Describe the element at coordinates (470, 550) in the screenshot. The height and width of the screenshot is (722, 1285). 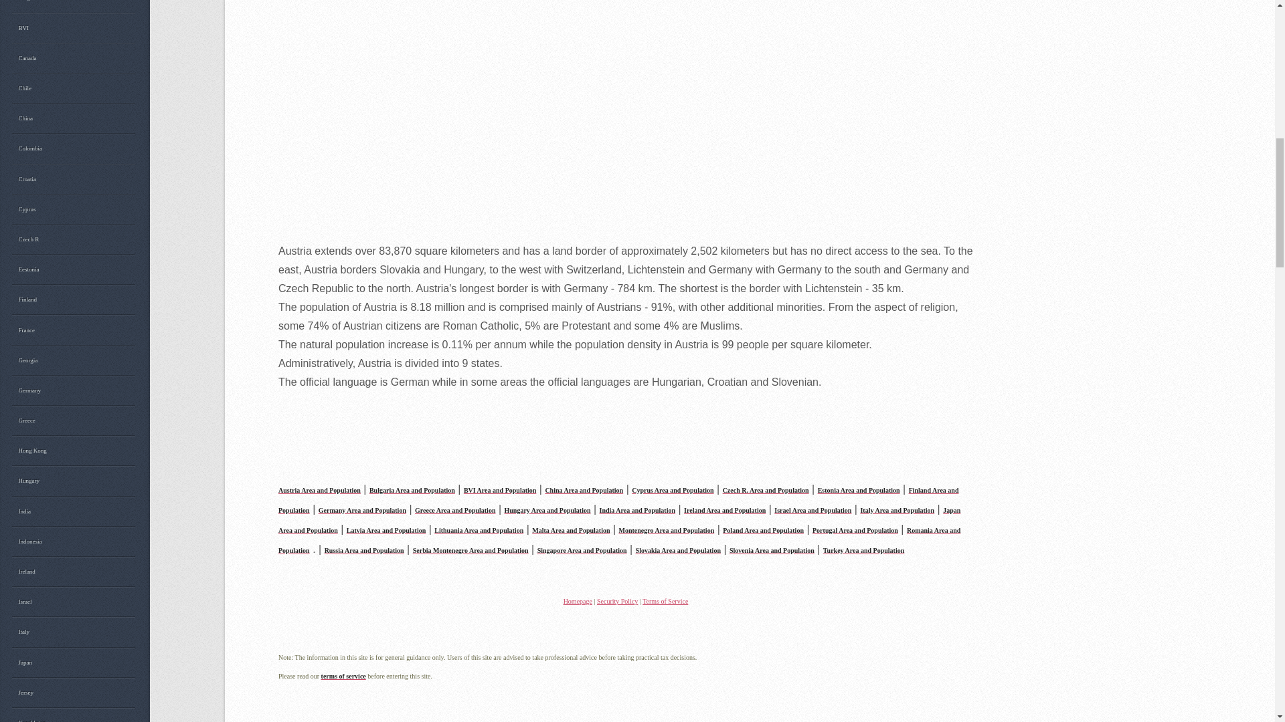
I see `Serbia Montenegro Area and Population` at that location.